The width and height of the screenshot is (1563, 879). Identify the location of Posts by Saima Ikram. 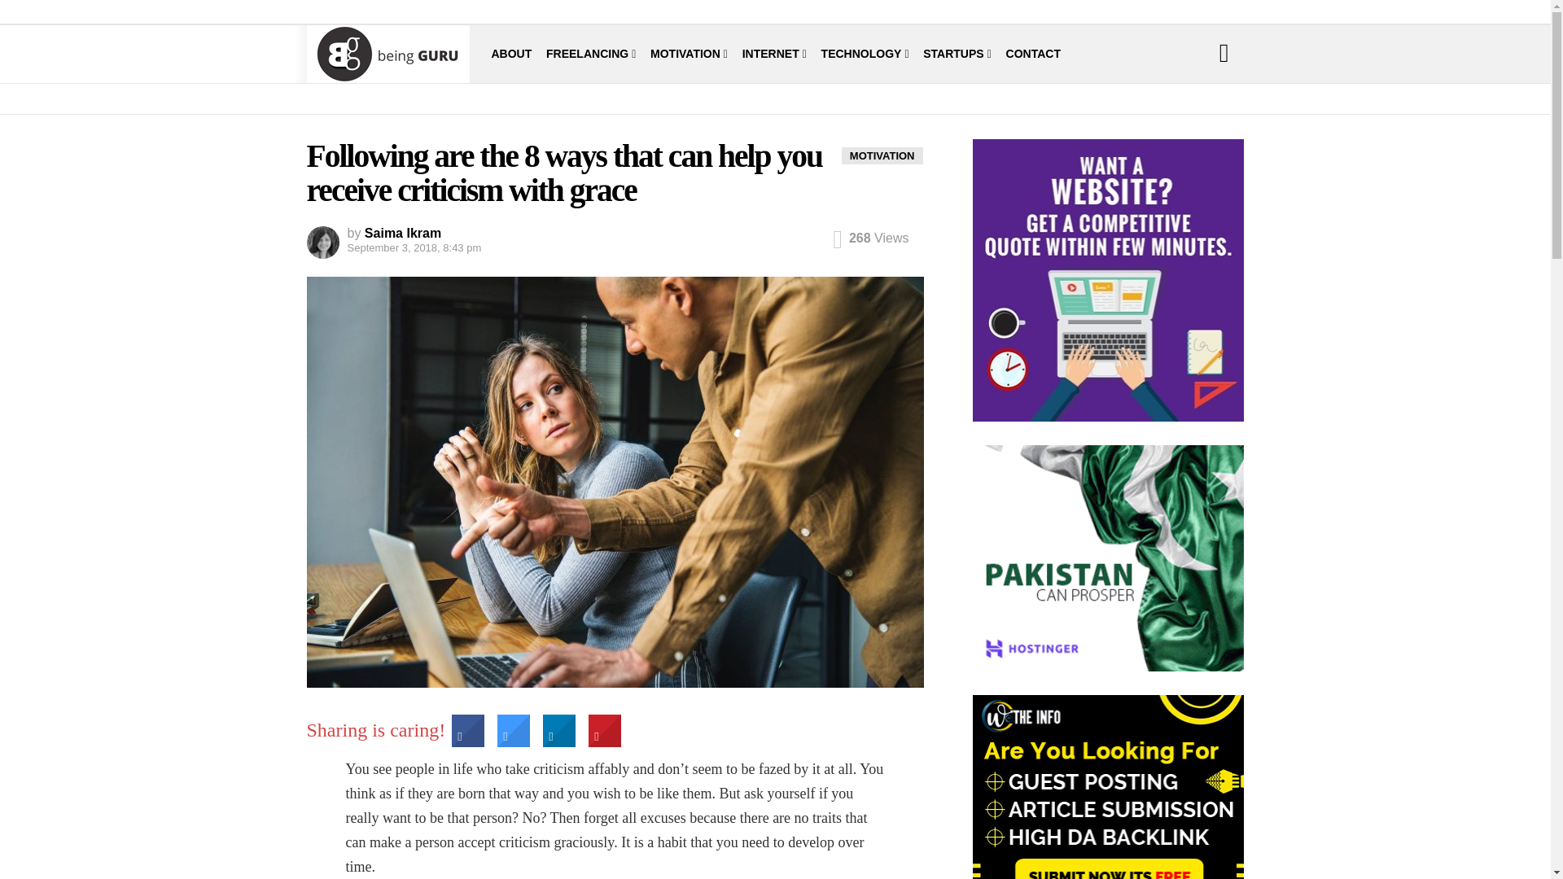
(402, 233).